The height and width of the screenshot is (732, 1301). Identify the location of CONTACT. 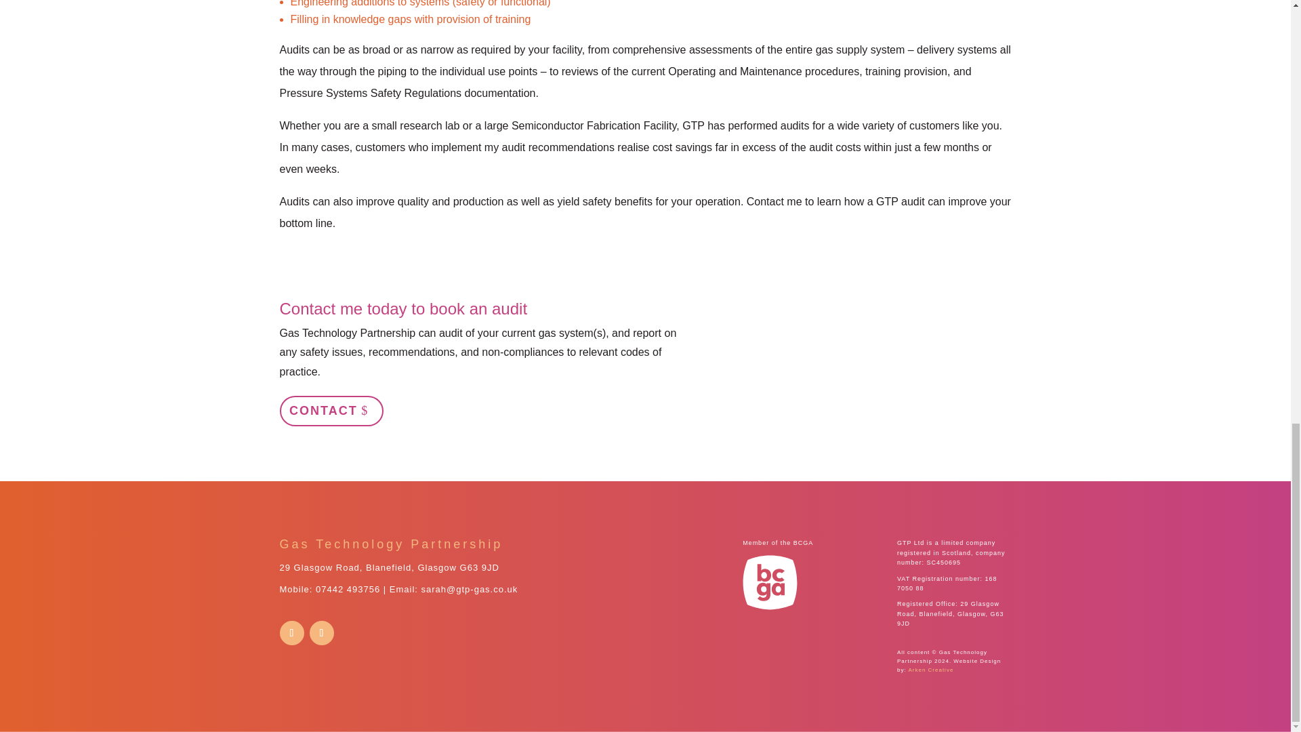
(331, 411).